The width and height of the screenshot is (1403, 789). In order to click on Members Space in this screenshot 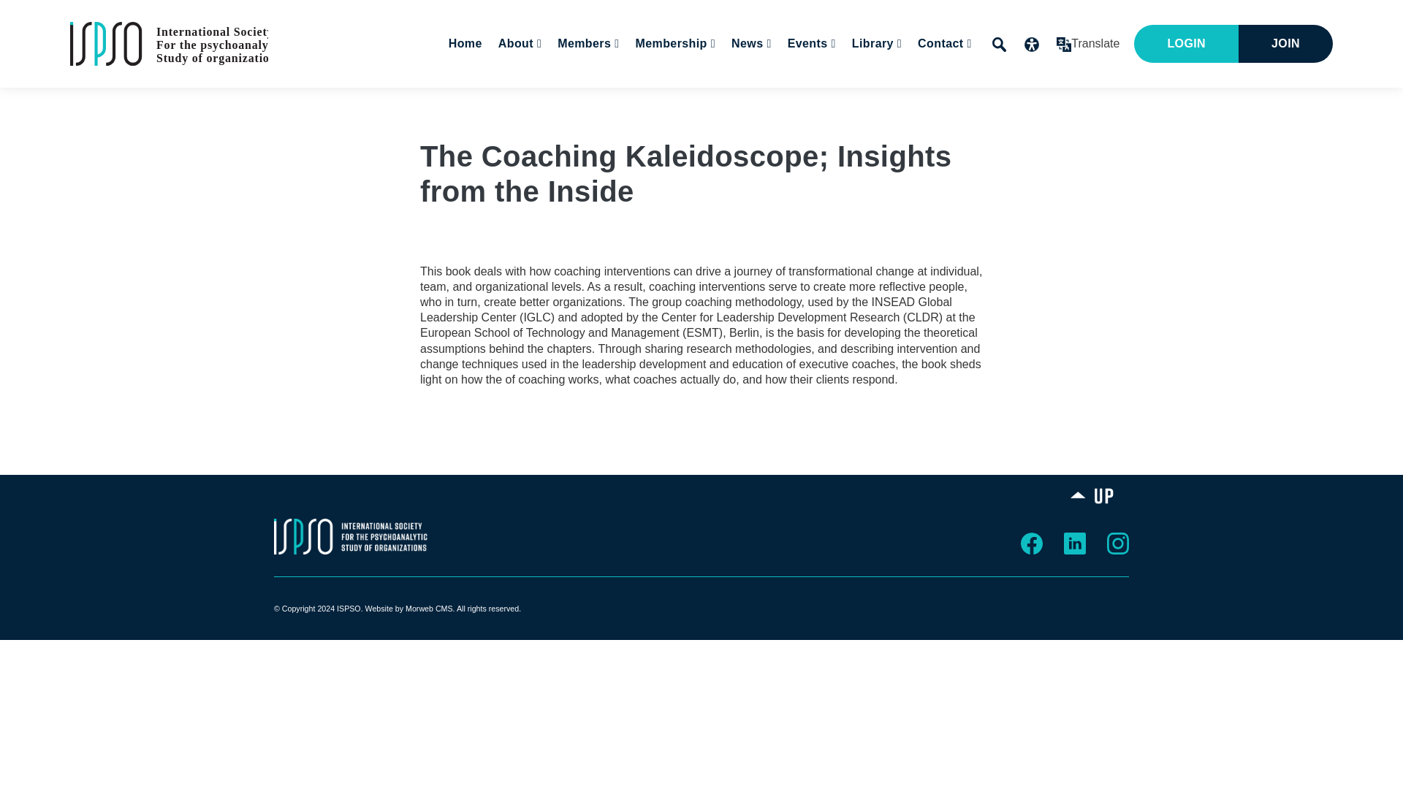, I will do `click(665, 87)`.